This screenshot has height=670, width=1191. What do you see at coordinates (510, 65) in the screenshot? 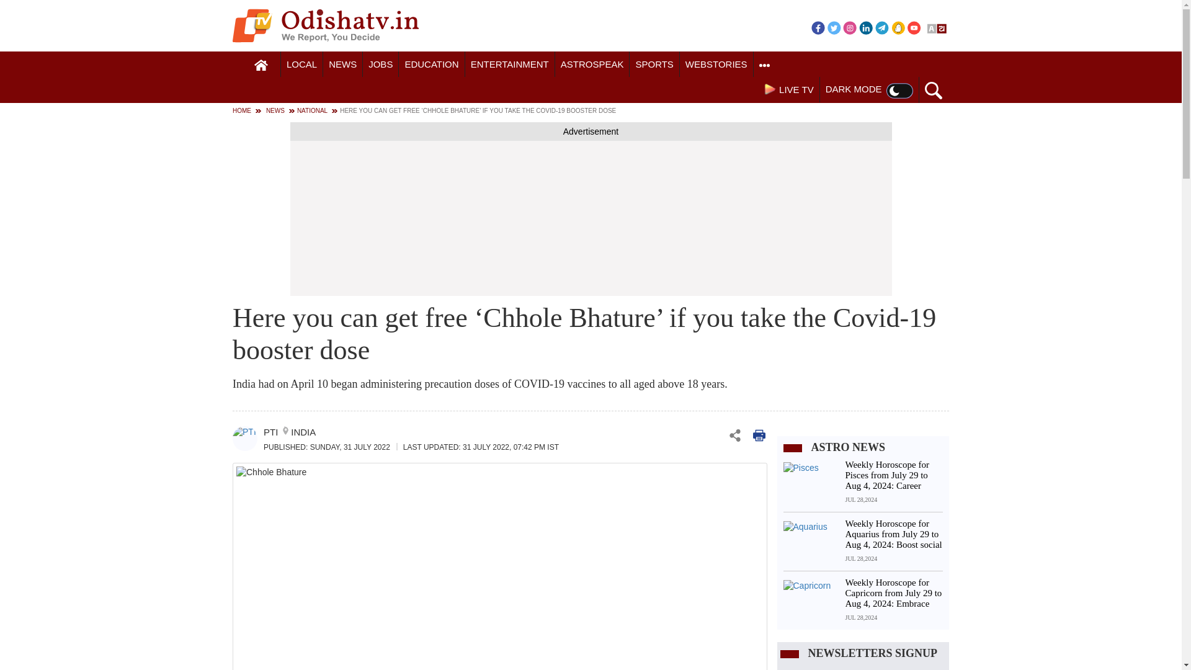
I see `ENTERTAINMENT` at bounding box center [510, 65].